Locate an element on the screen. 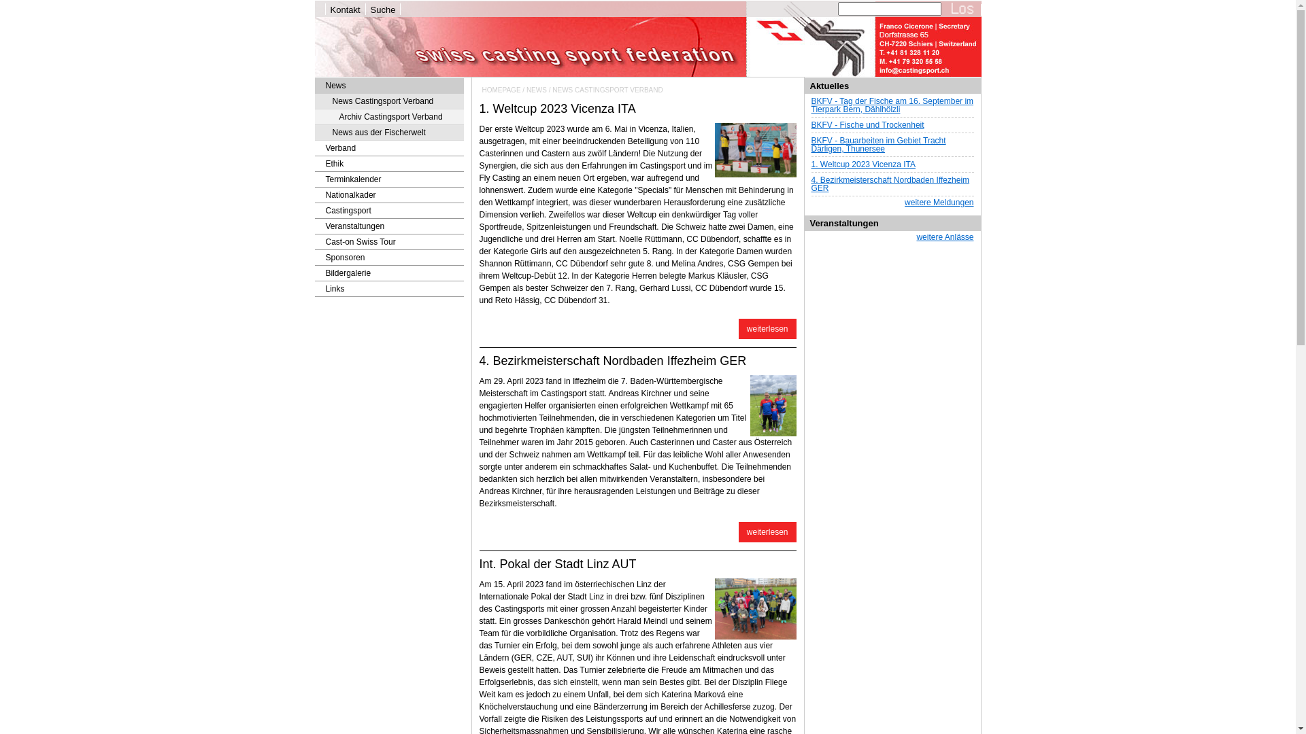 The height and width of the screenshot is (734, 1306). Suche is located at coordinates (384, 10).